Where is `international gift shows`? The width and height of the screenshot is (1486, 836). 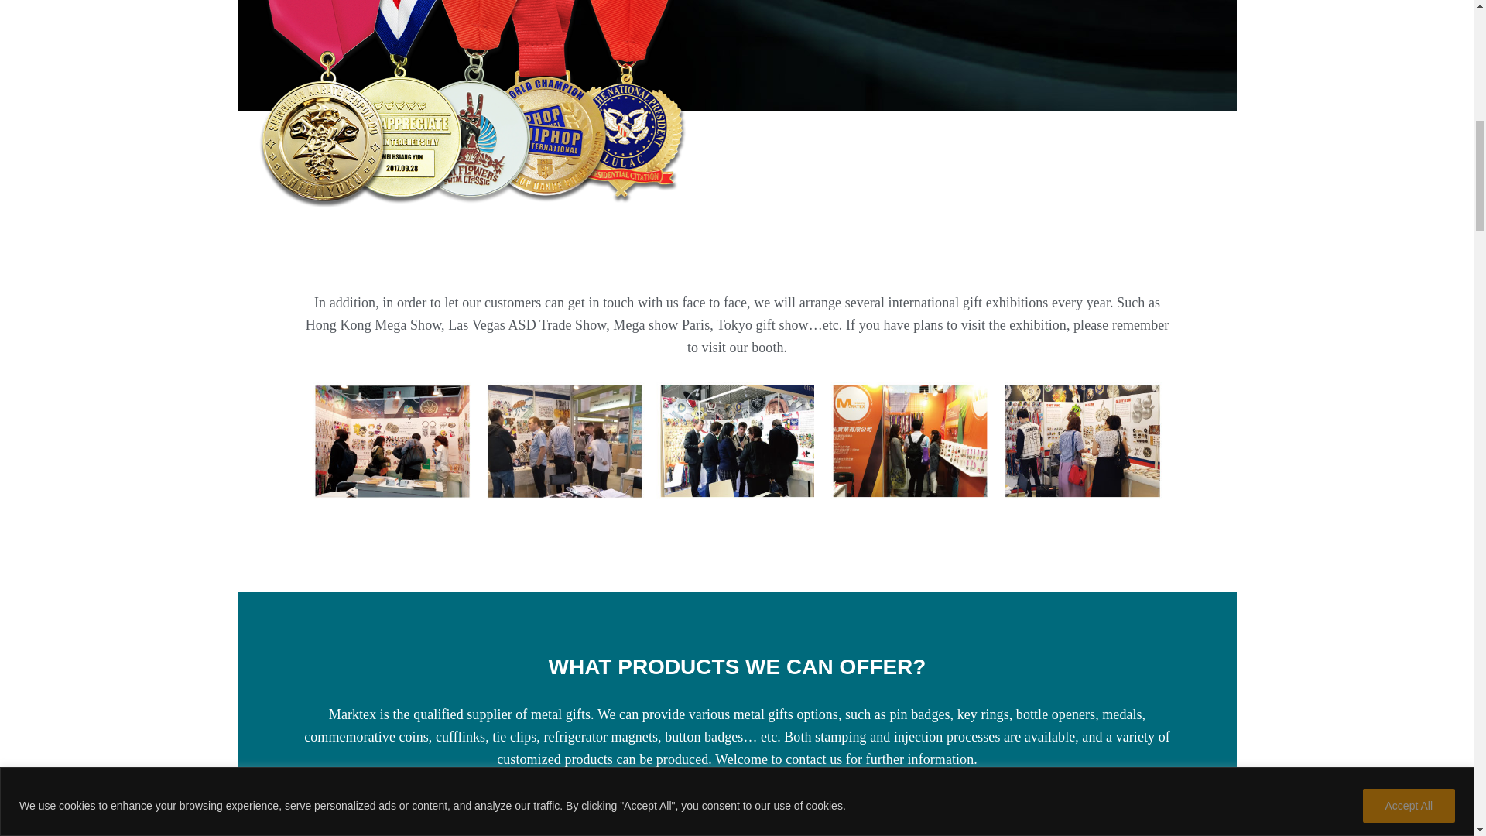
international gift shows is located at coordinates (737, 440).